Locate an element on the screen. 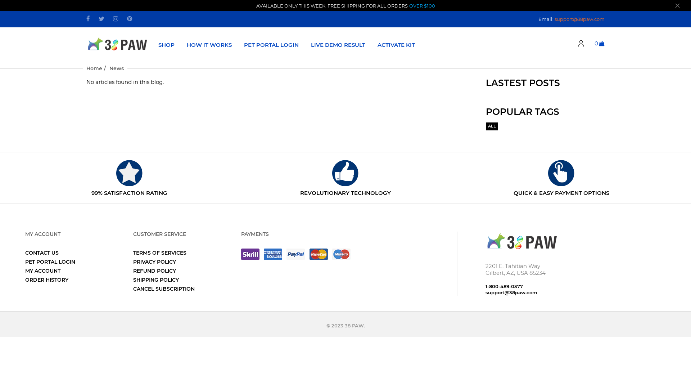 This screenshot has width=691, height=389. SHIPPING POLICY is located at coordinates (156, 280).